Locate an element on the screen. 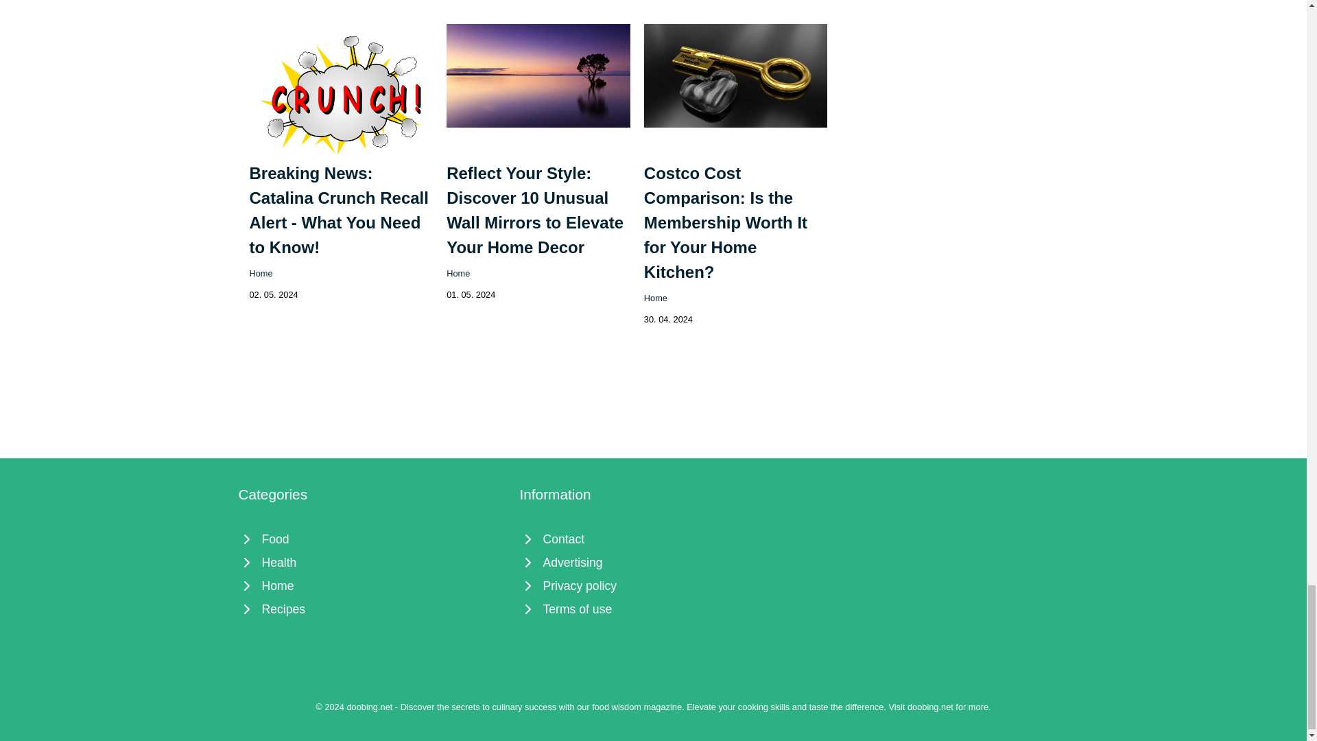 The image size is (1317, 741). Food is located at coordinates (372, 539).